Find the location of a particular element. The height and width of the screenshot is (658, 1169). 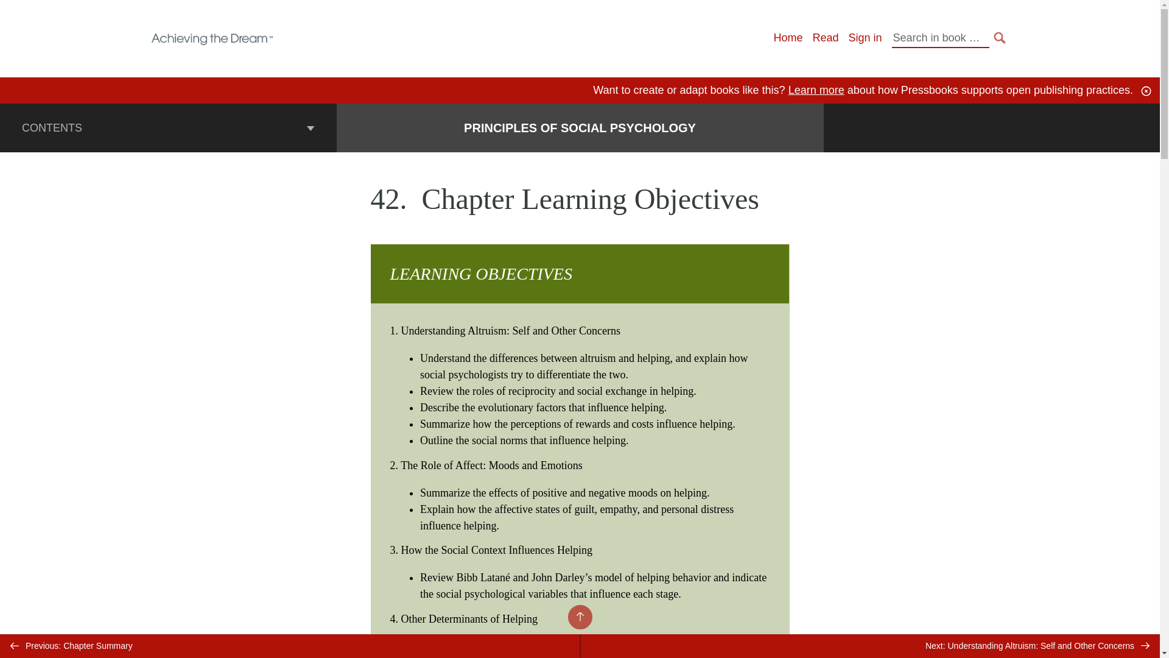

Read is located at coordinates (825, 38).